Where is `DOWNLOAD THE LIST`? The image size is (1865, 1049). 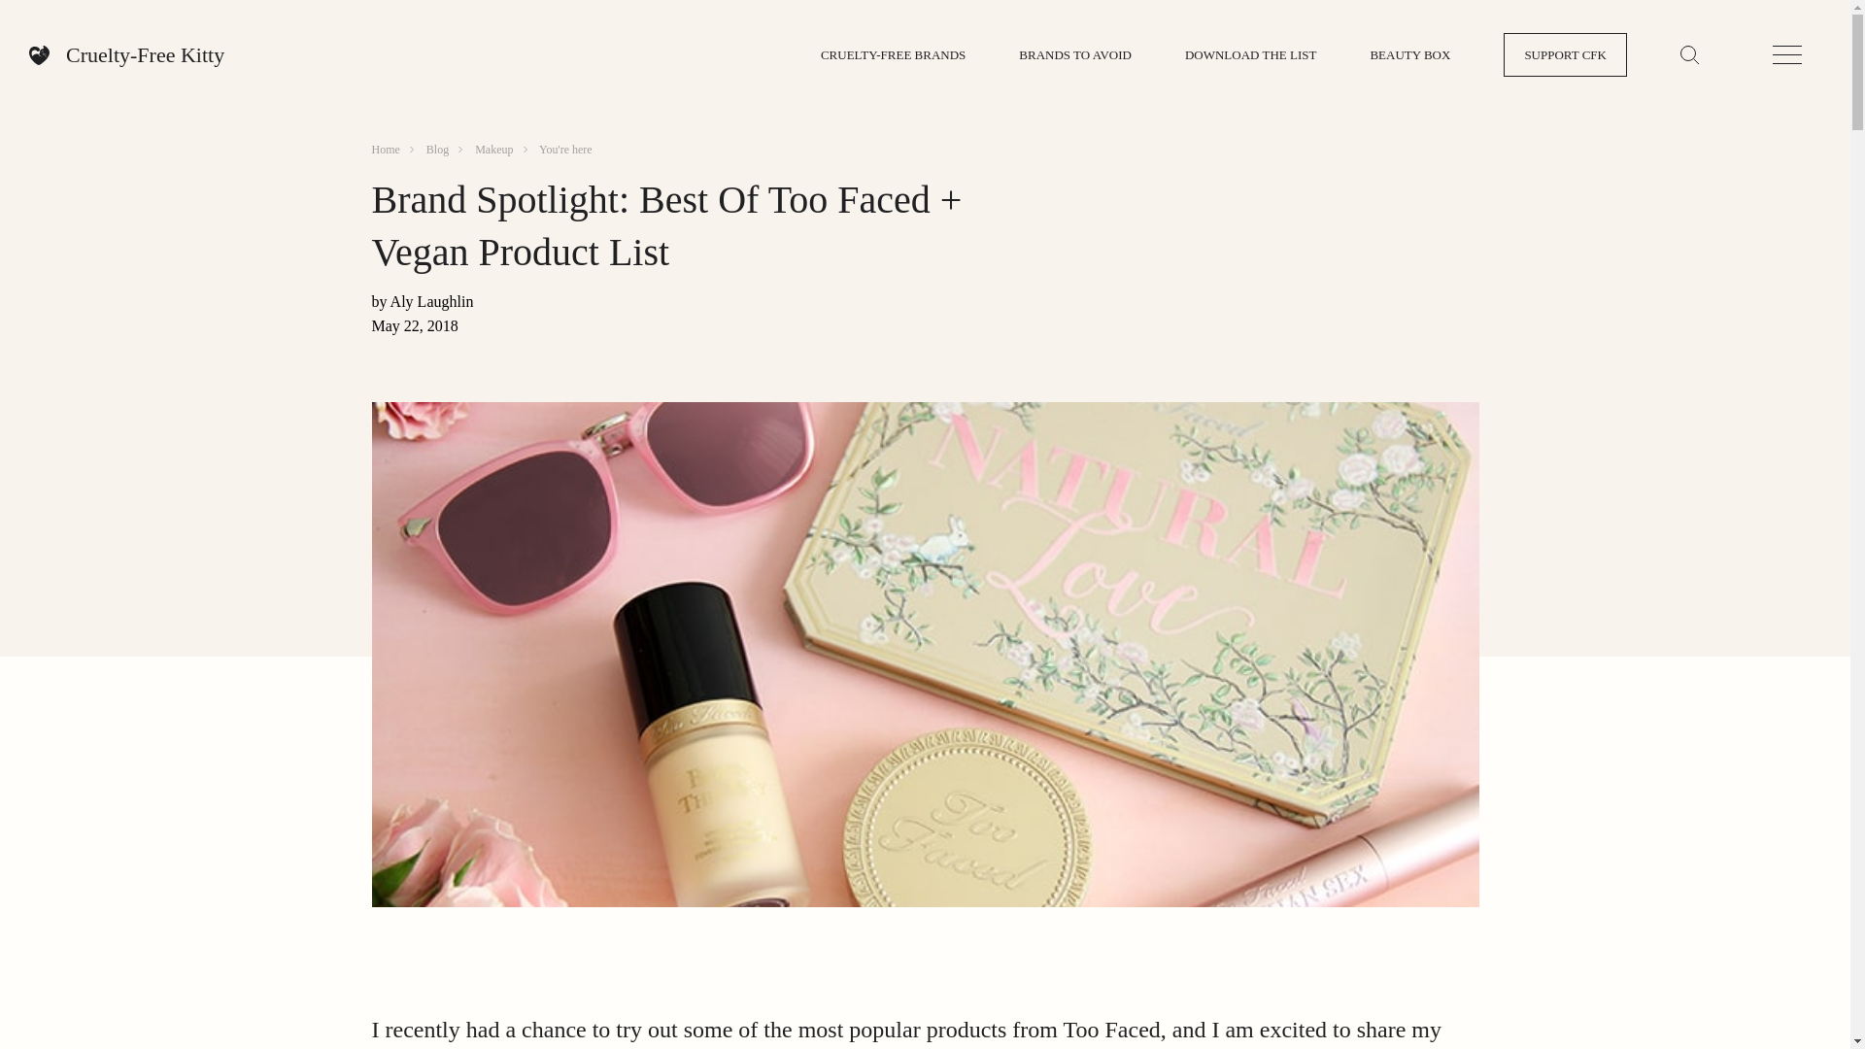
DOWNLOAD THE LIST is located at coordinates (1250, 54).